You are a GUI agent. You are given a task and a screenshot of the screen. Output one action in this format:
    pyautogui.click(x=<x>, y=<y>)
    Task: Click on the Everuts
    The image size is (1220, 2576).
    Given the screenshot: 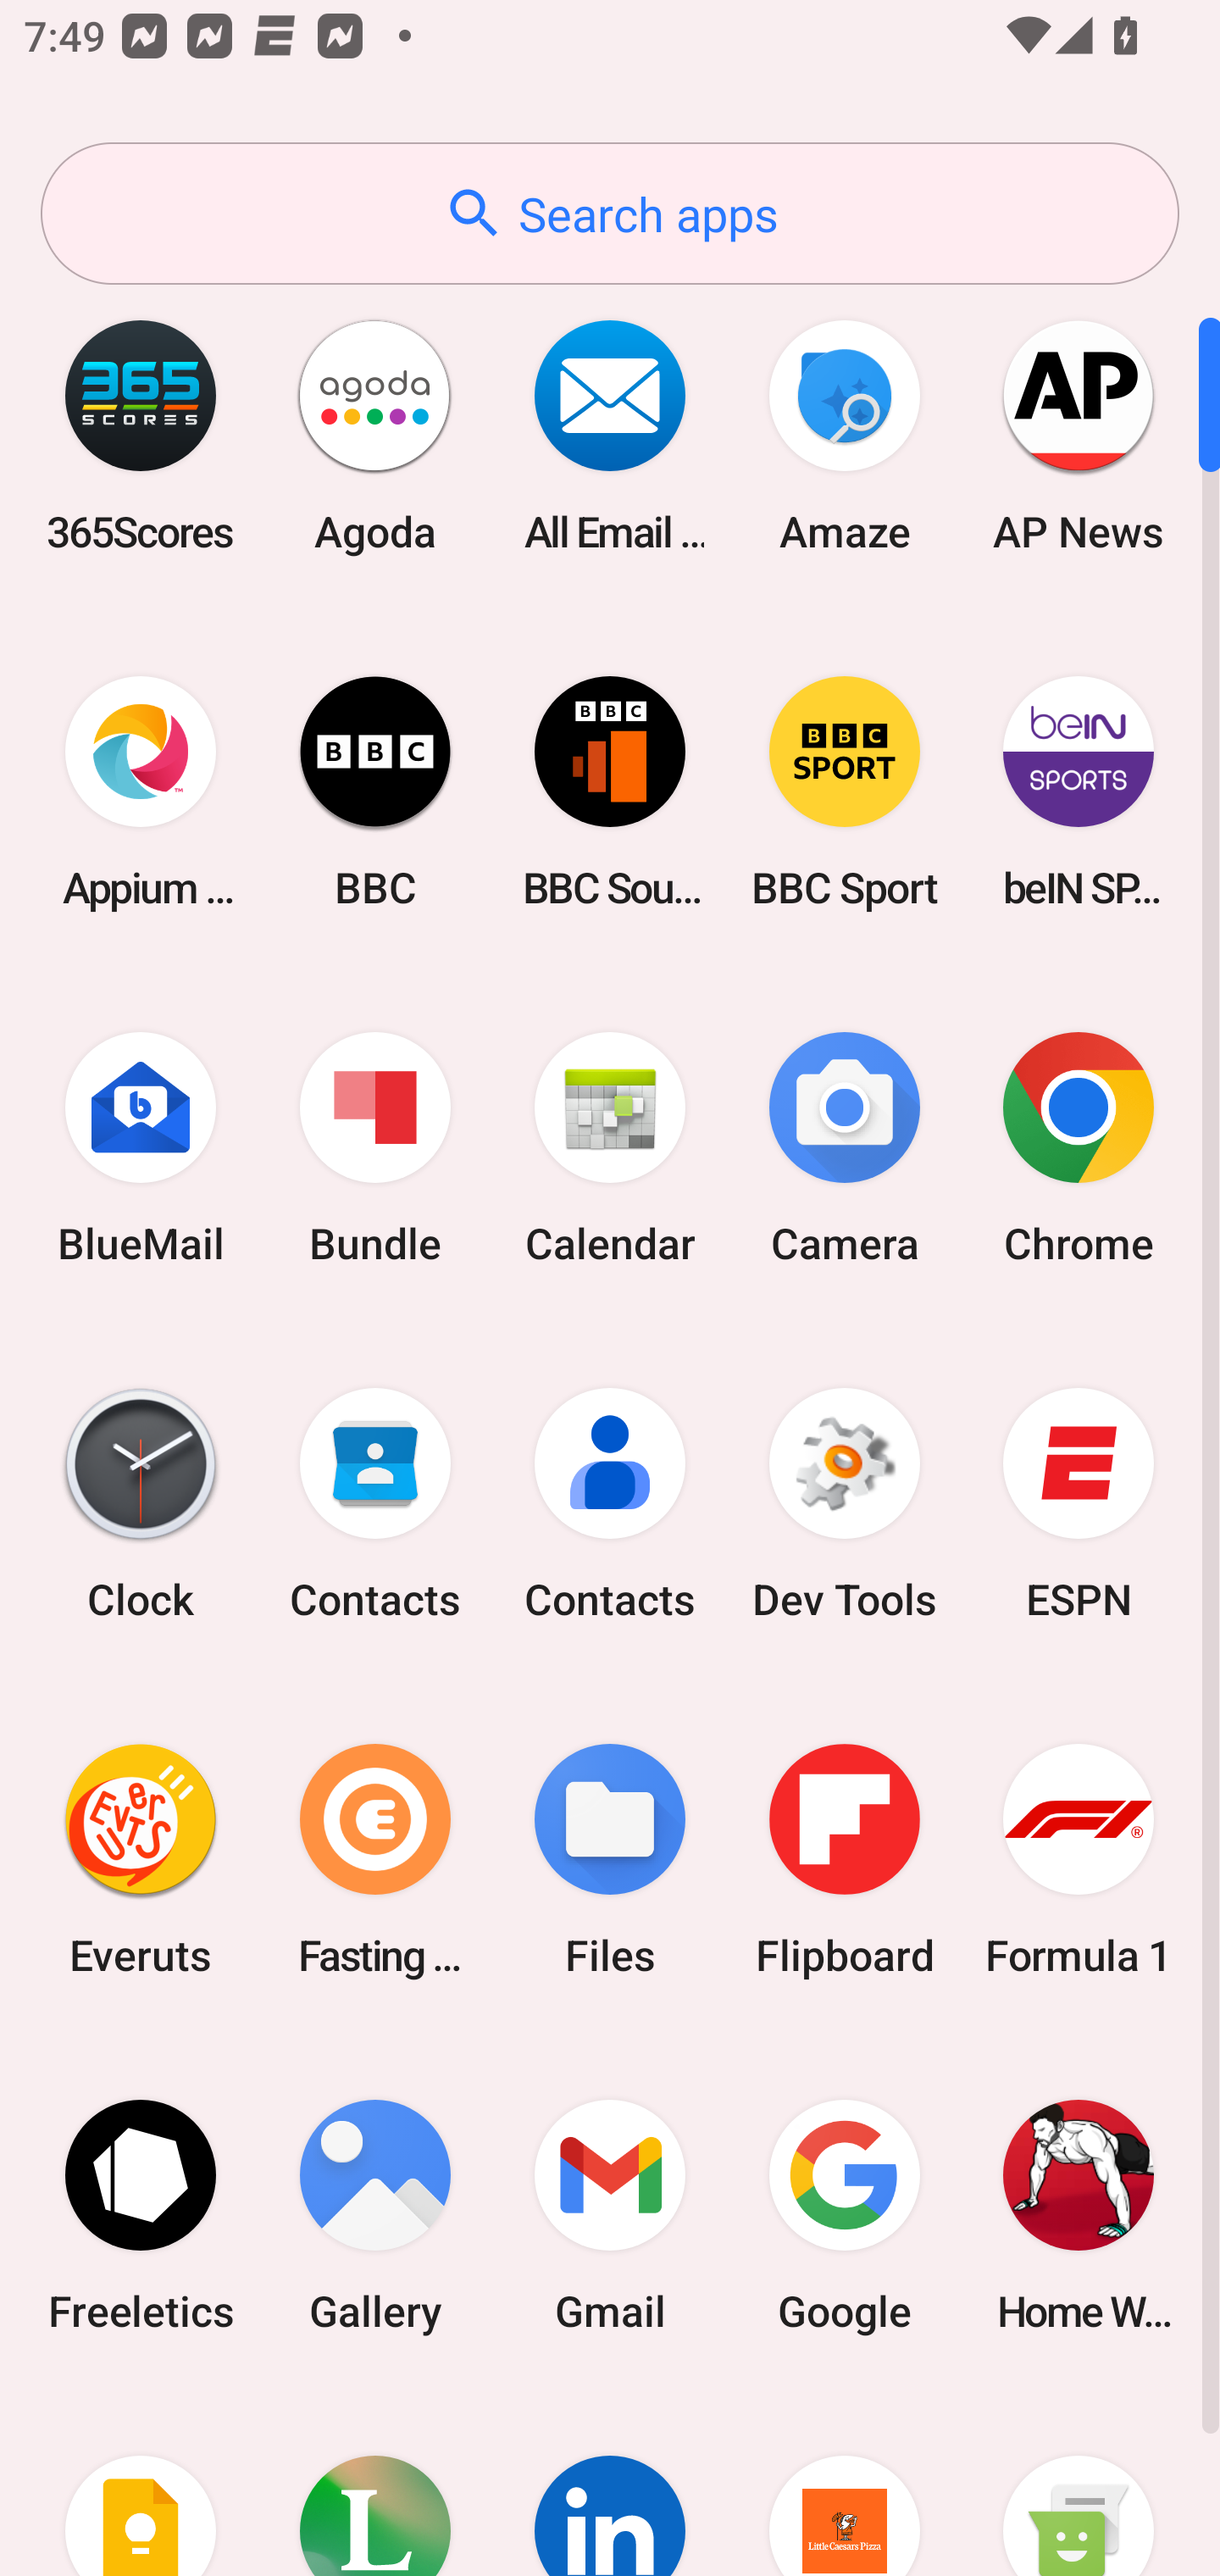 What is the action you would take?
    pyautogui.click(x=141, y=1859)
    